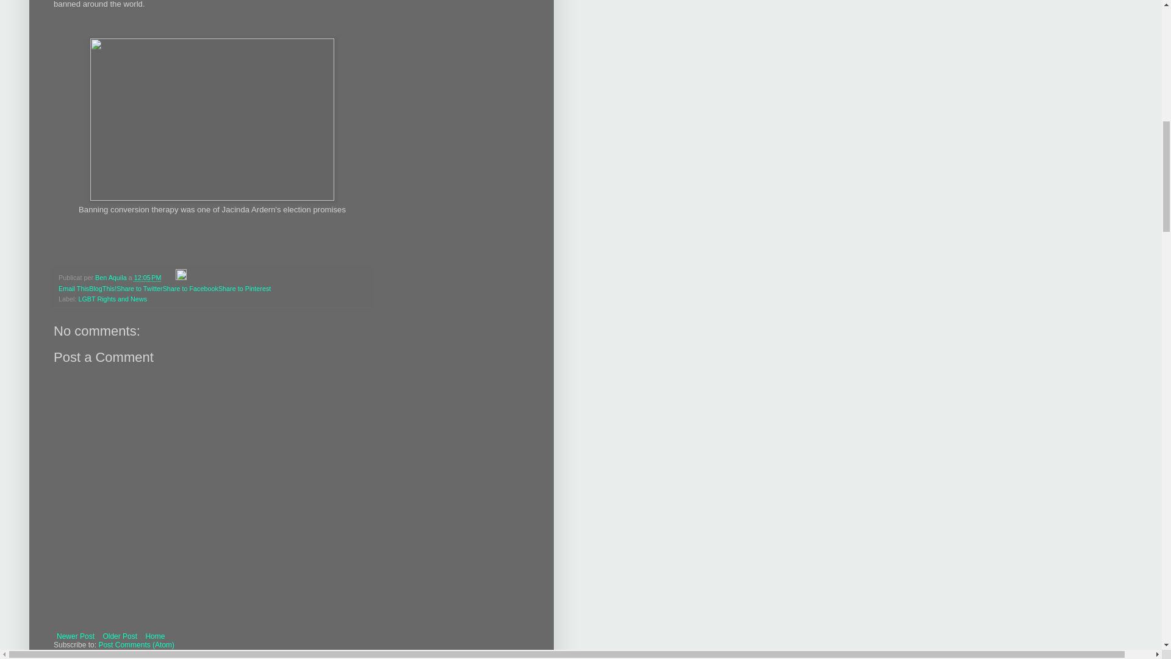  What do you see at coordinates (139, 288) in the screenshot?
I see `Share to Twitter` at bounding box center [139, 288].